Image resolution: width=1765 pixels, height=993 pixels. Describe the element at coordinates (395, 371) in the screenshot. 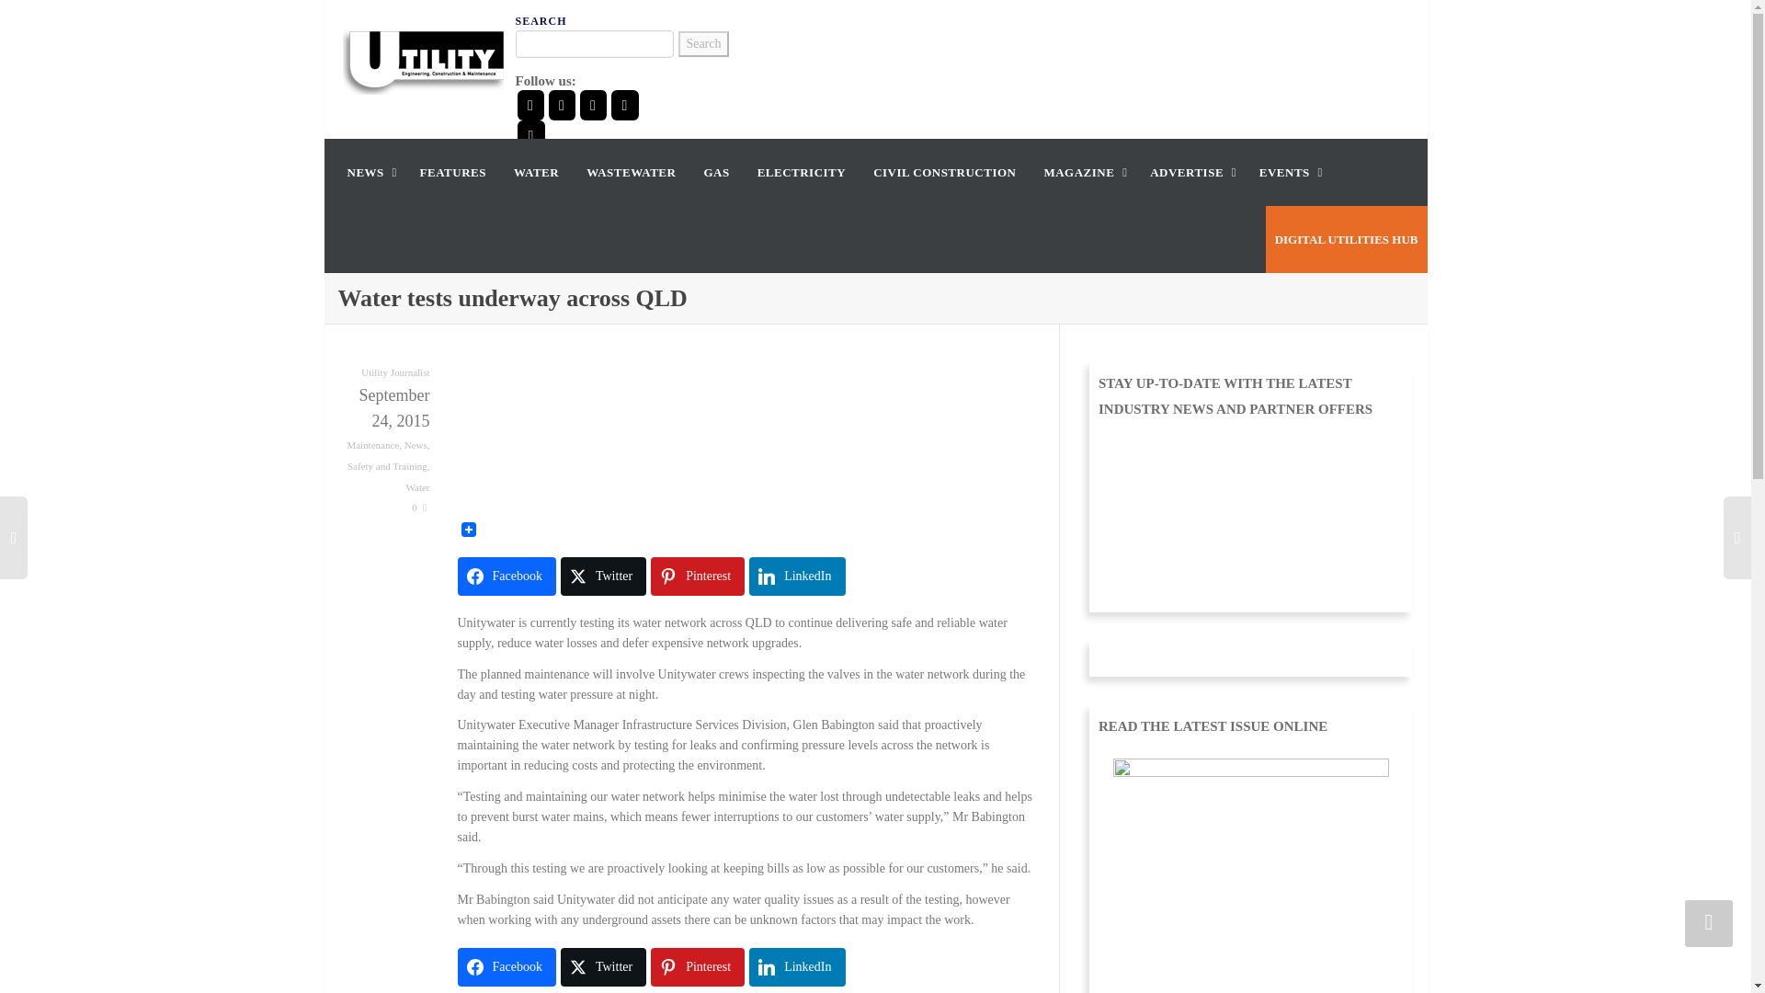

I see `Utility Journalist` at that location.